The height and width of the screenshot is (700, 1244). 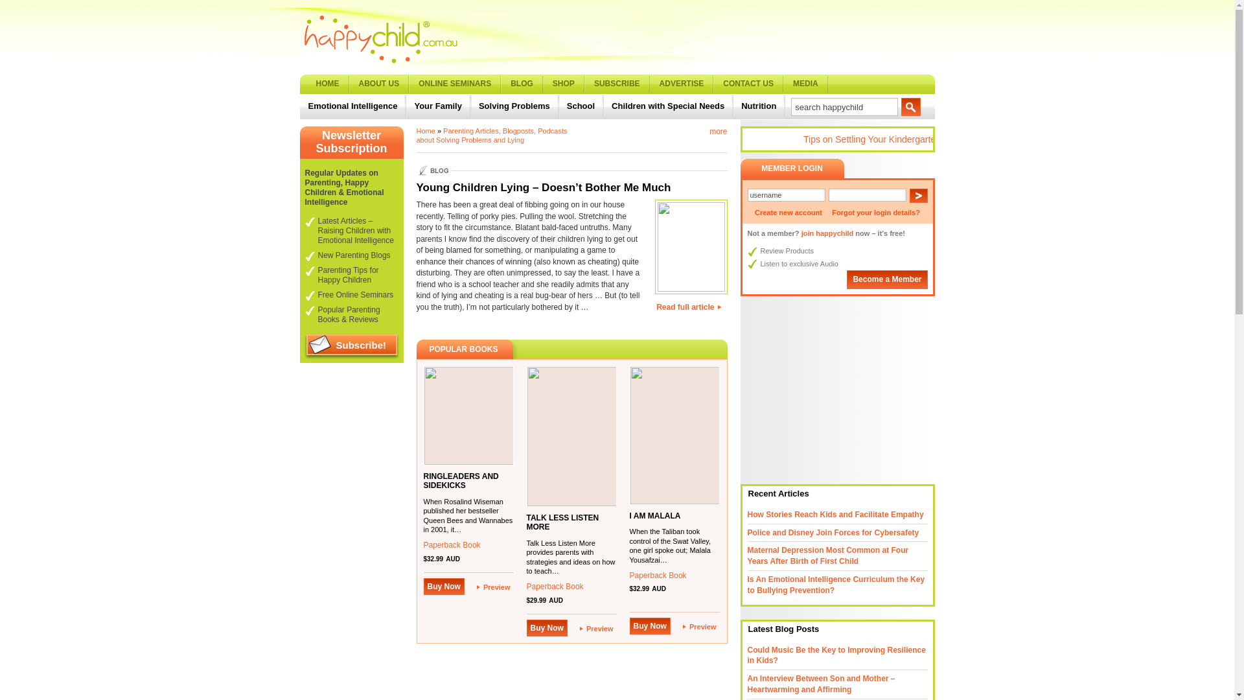 I want to click on ONLINE SEMINARS, so click(x=455, y=84).